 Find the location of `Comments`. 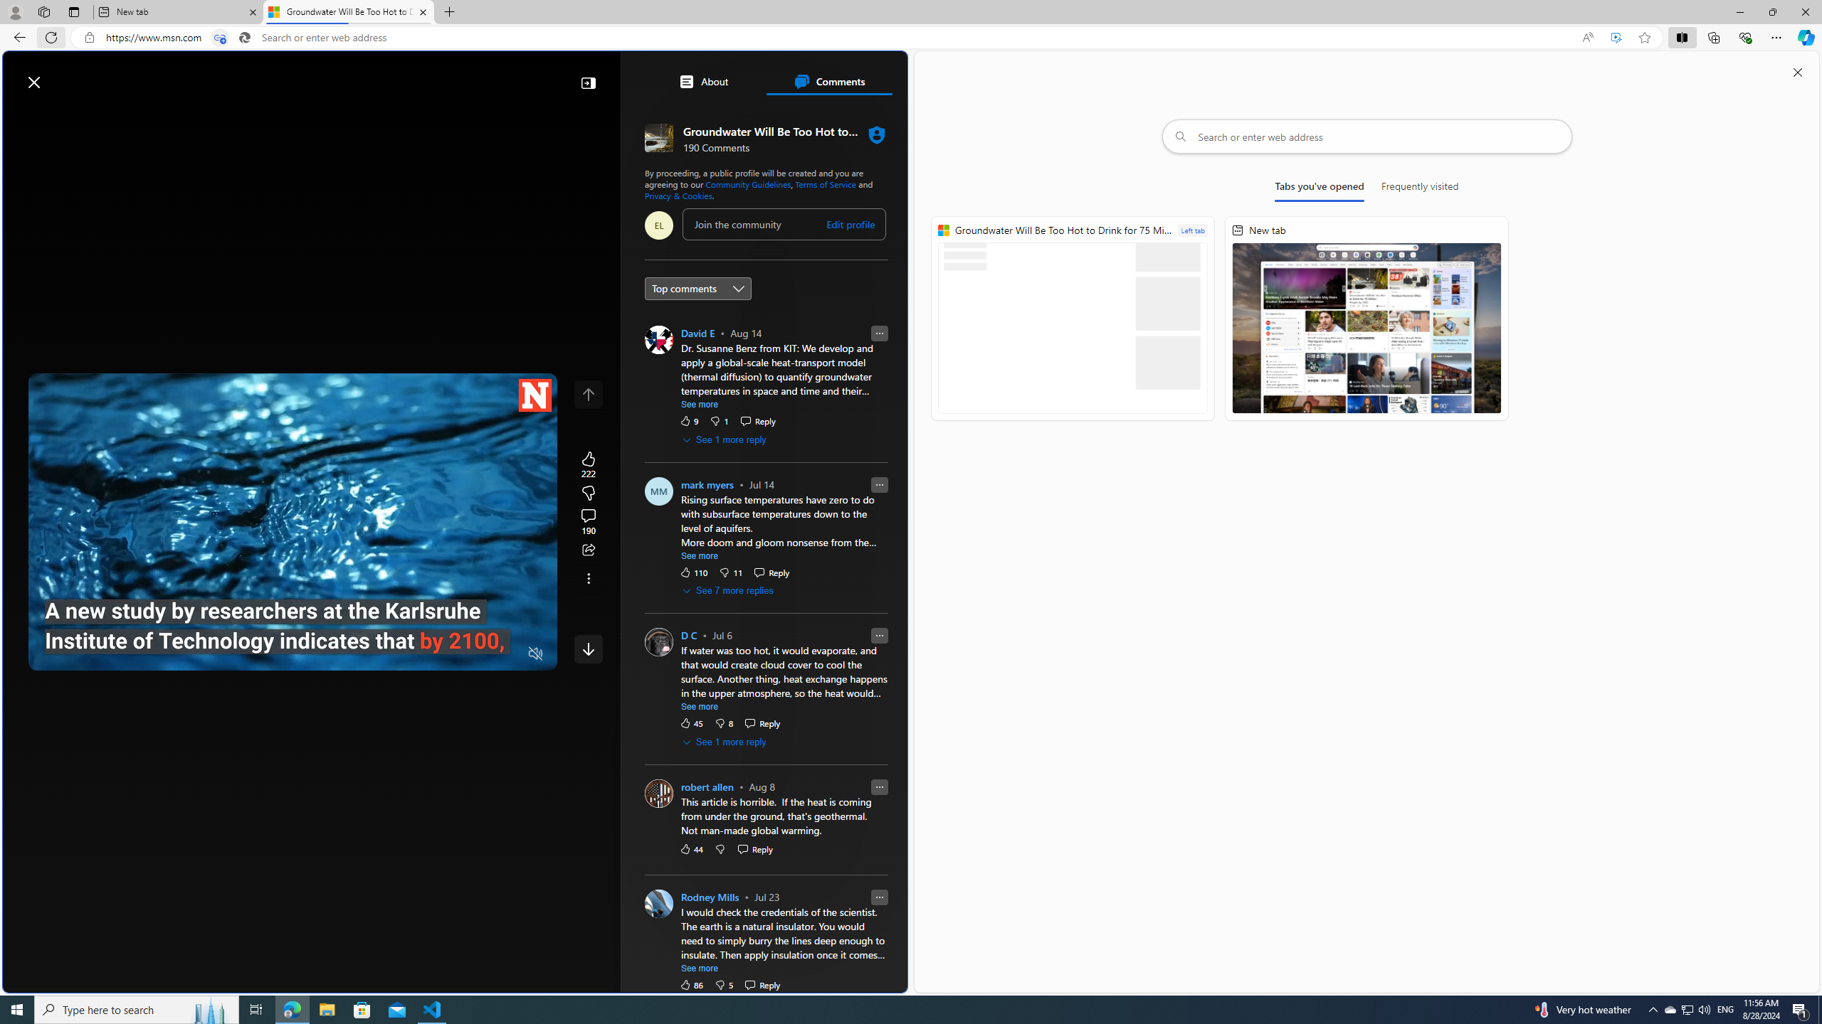

Comments is located at coordinates (828, 81).